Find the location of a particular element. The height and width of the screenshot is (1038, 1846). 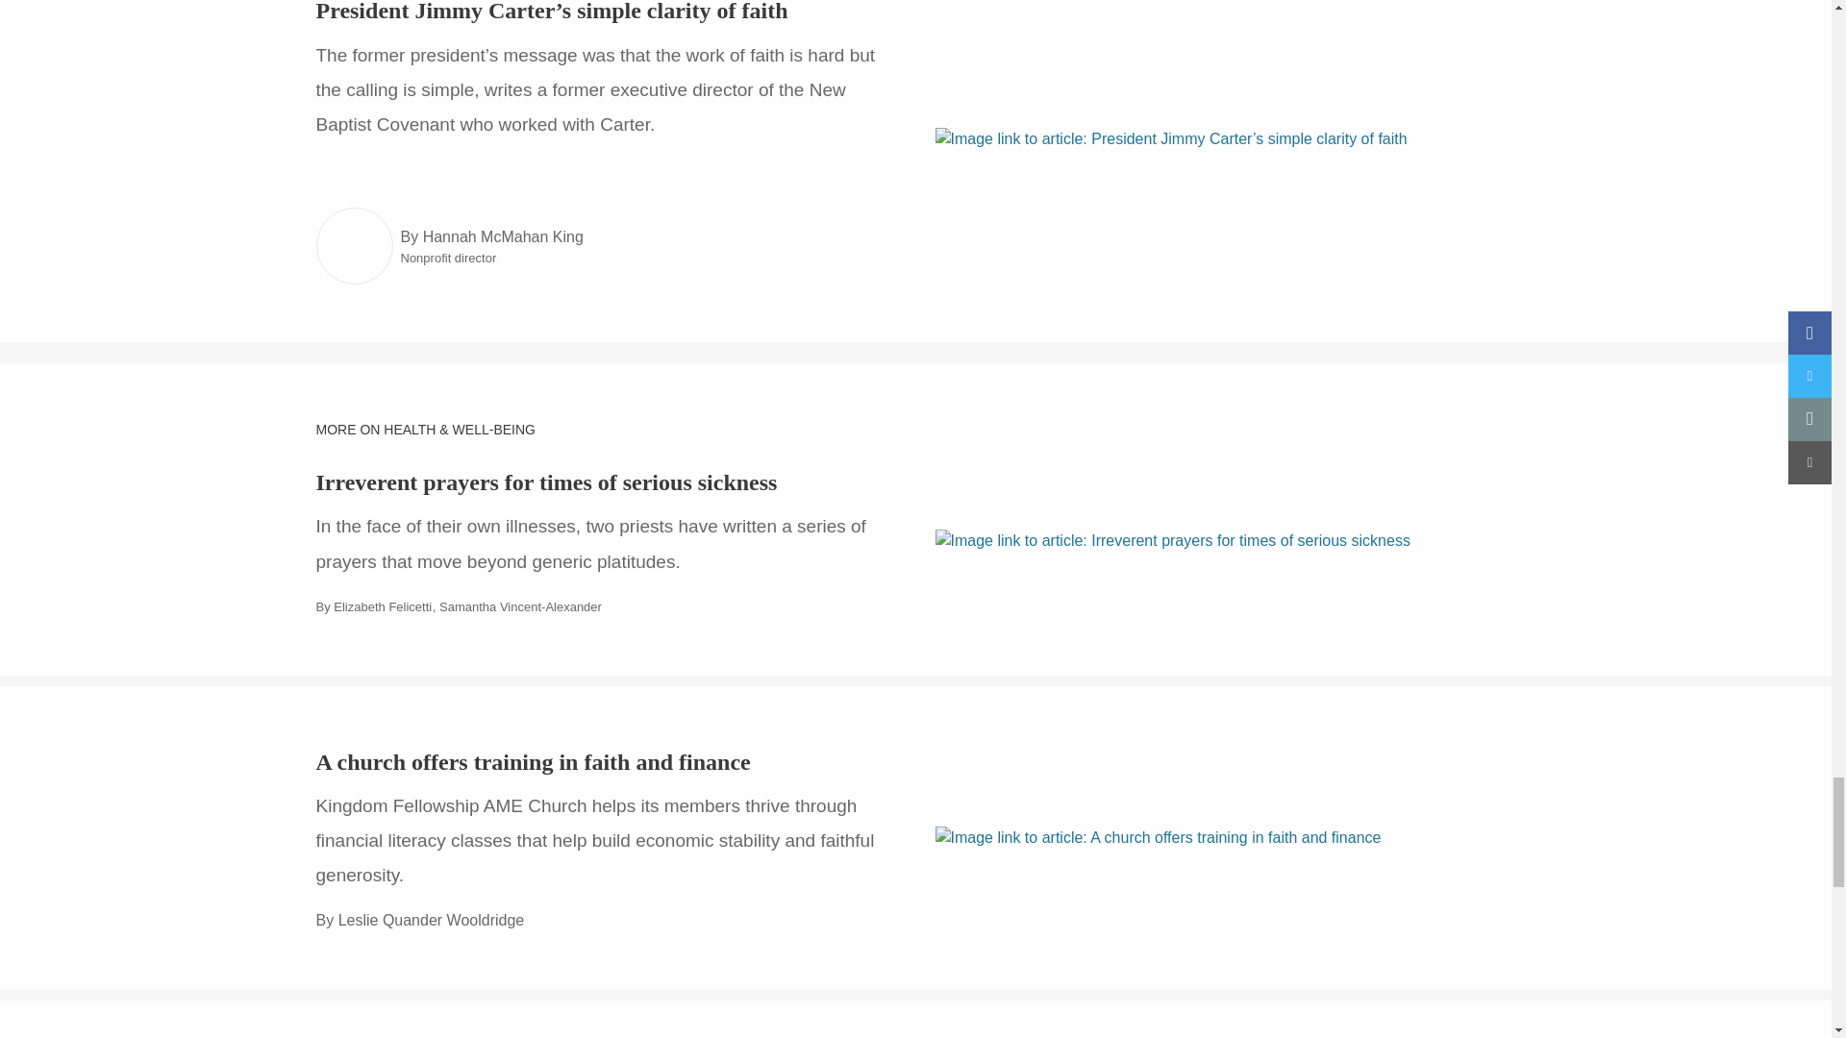

Irreverent prayers for times of serious sickness is located at coordinates (546, 482).